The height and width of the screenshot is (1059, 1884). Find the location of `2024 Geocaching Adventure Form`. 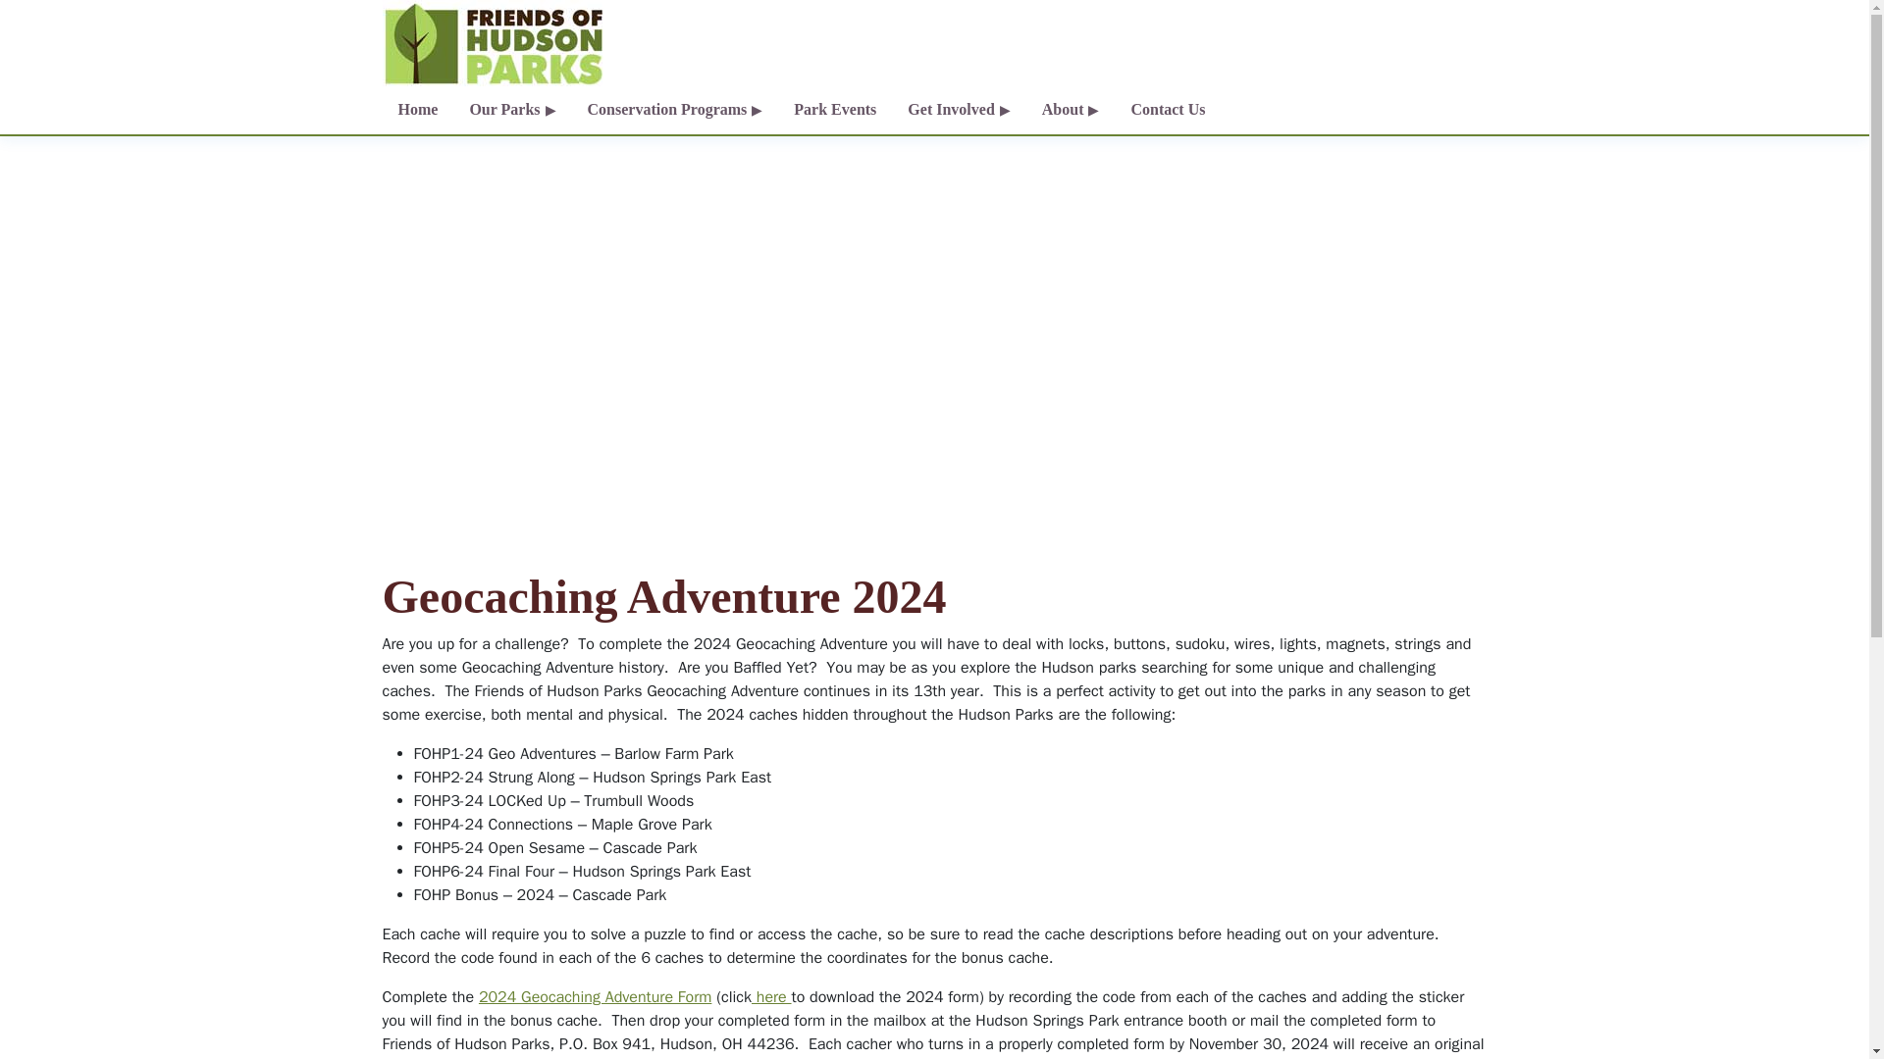

2024 Geocaching Adventure Form is located at coordinates (595, 996).